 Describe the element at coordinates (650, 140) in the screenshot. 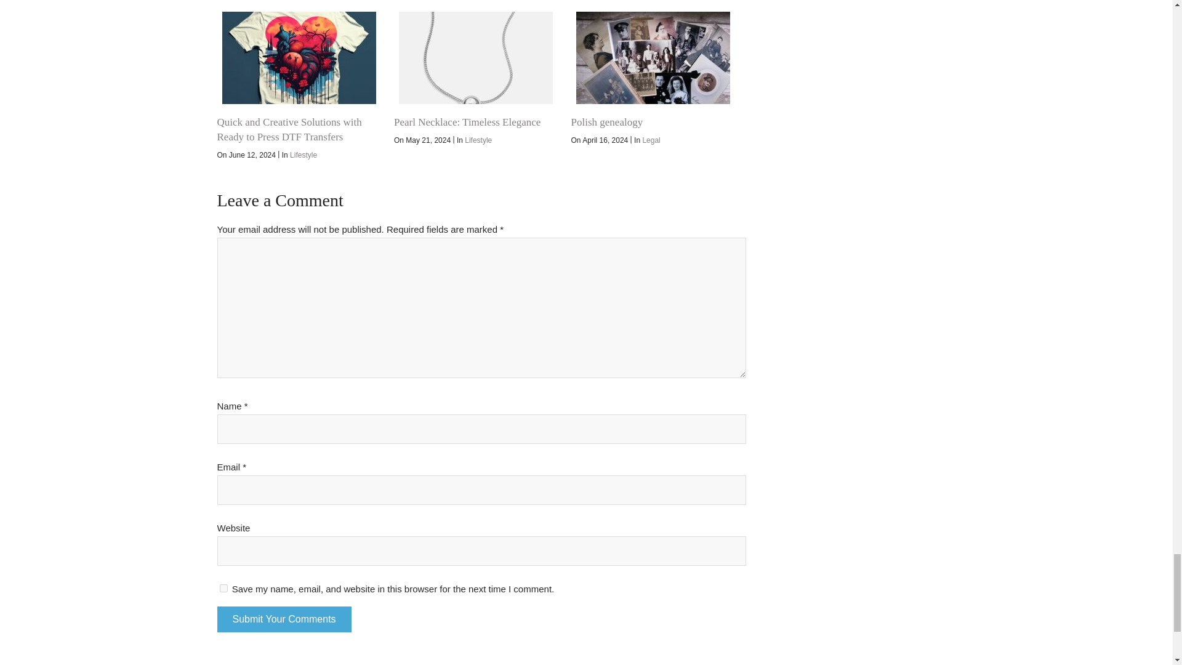

I see `Legal` at that location.